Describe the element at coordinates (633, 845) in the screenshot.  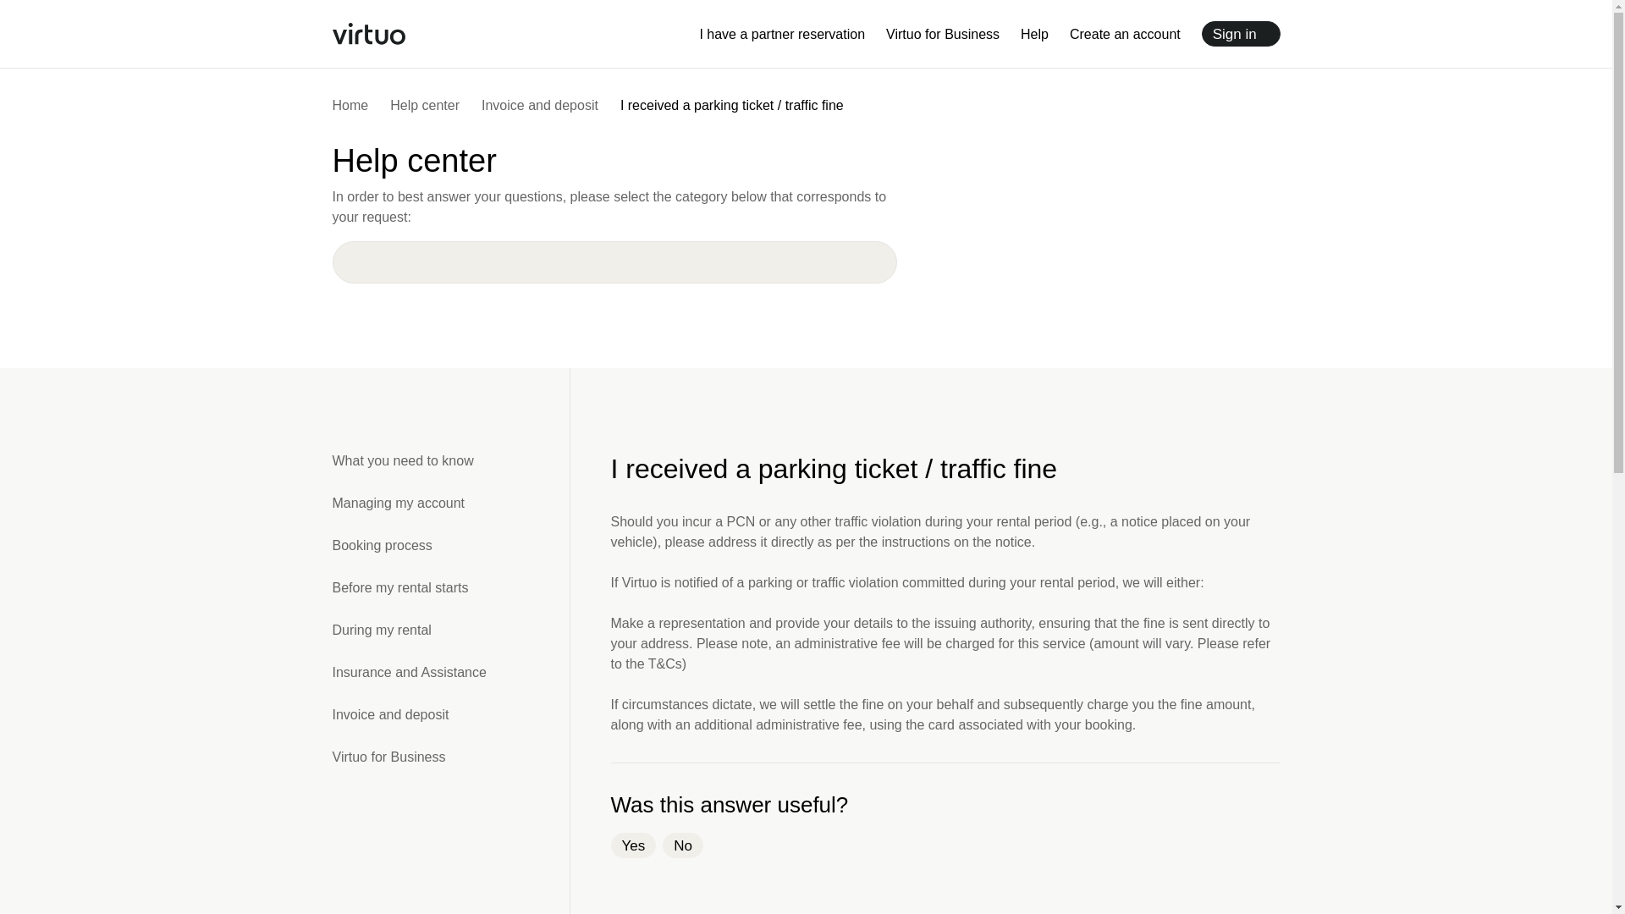
I see `Yes` at that location.